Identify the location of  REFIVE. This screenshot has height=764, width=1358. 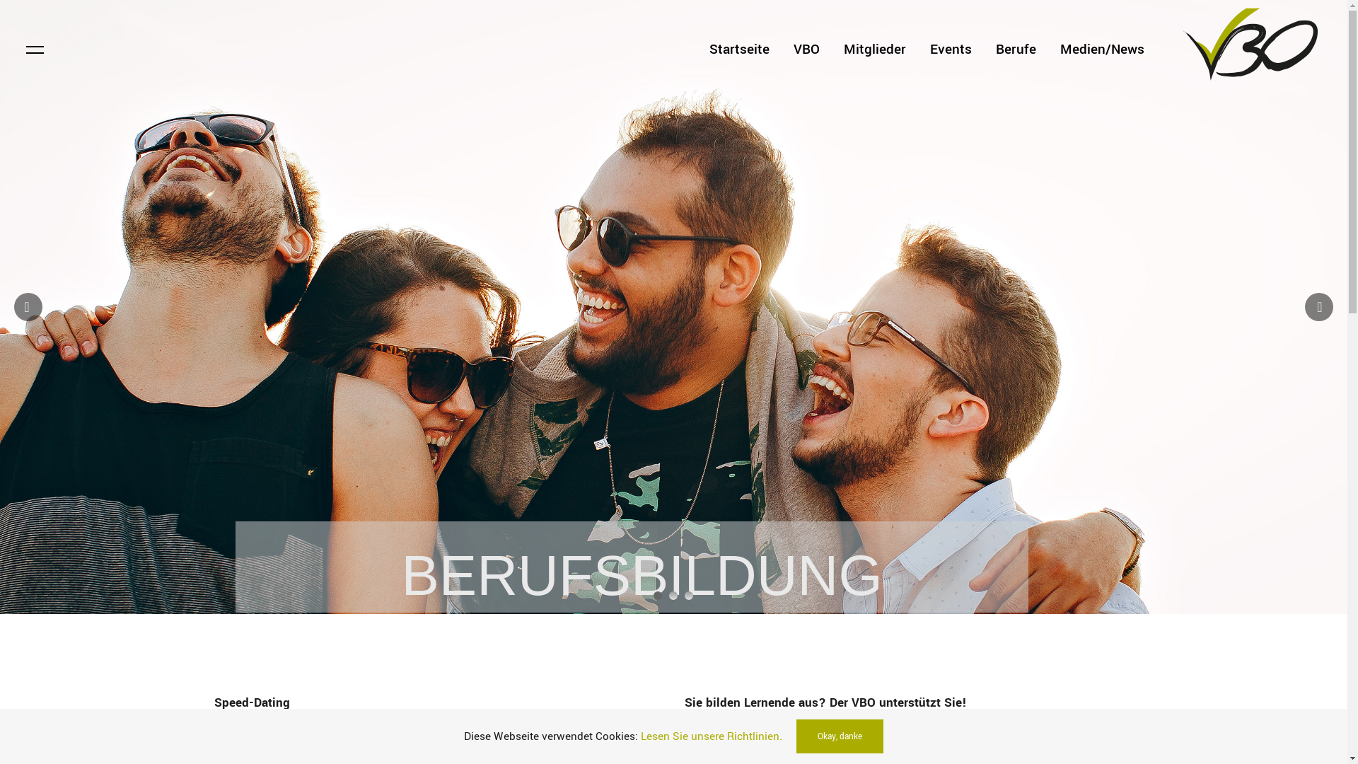
(1106, 719).